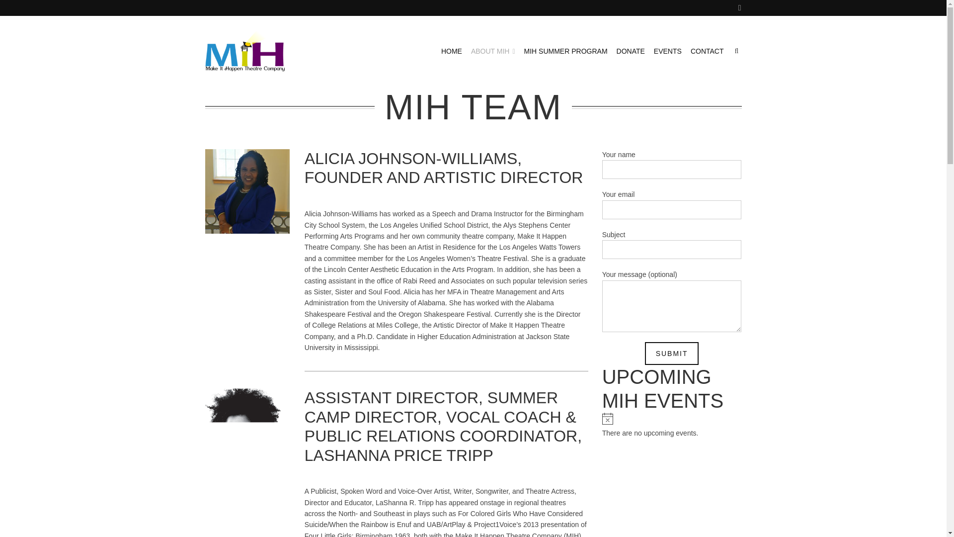  I want to click on alicia-300x300, so click(246, 191).